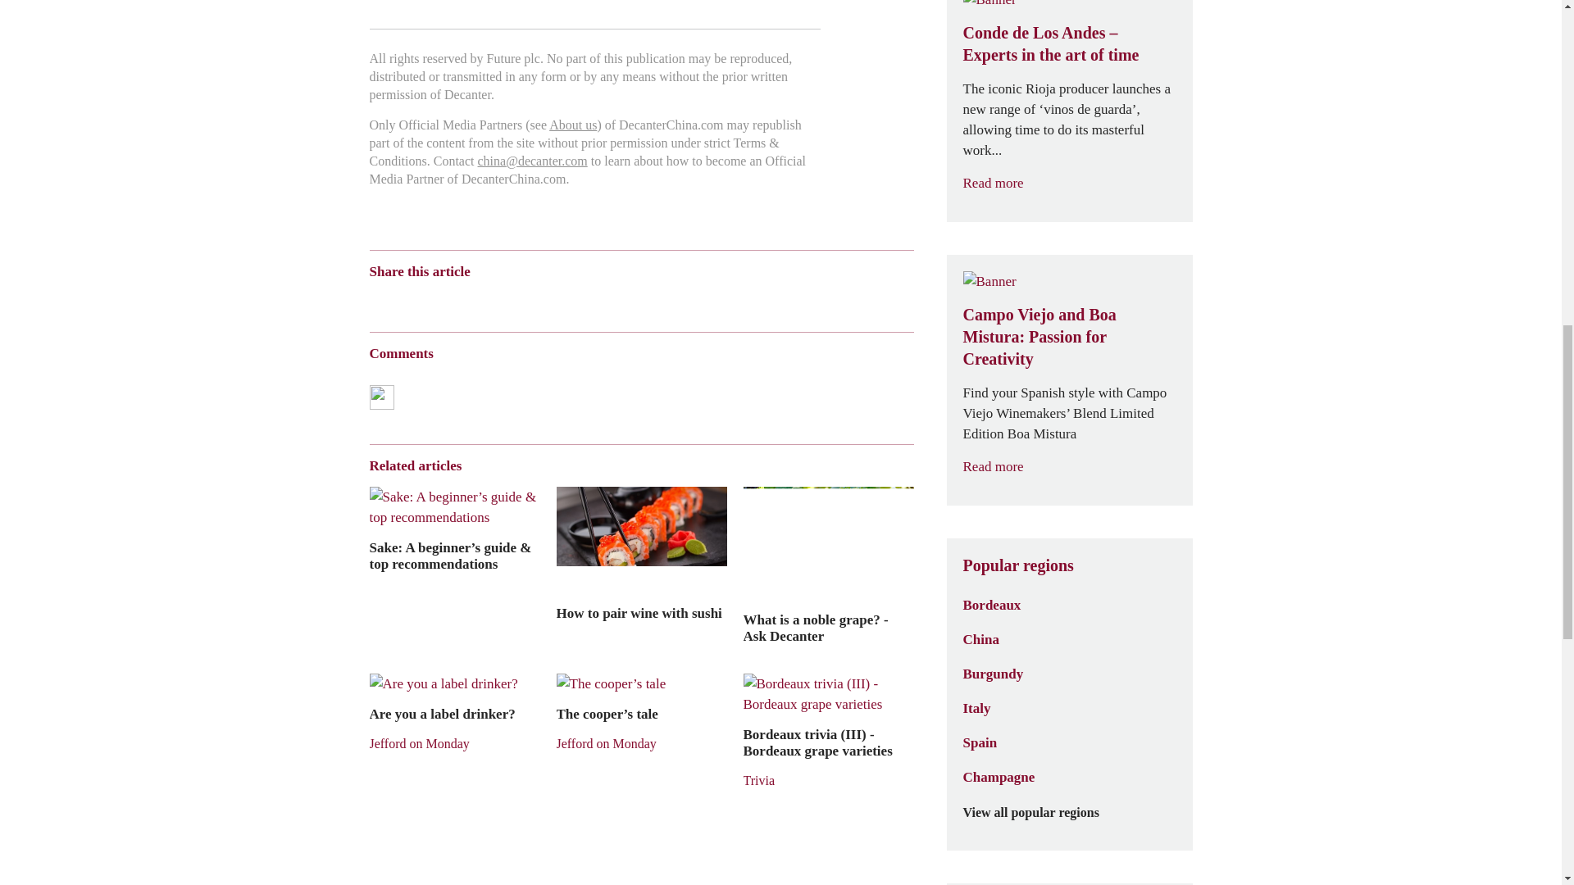 Image resolution: width=1574 pixels, height=885 pixels. What do you see at coordinates (564, 300) in the screenshot?
I see `Facebook` at bounding box center [564, 300].